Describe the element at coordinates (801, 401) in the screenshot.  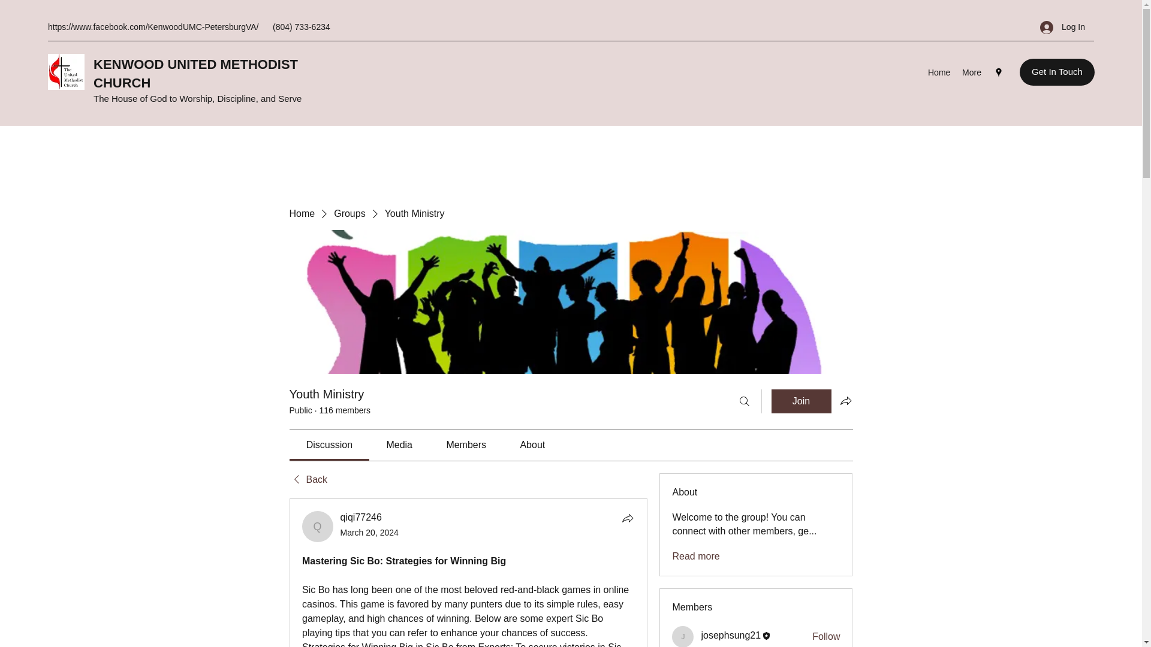
I see `Join` at that location.